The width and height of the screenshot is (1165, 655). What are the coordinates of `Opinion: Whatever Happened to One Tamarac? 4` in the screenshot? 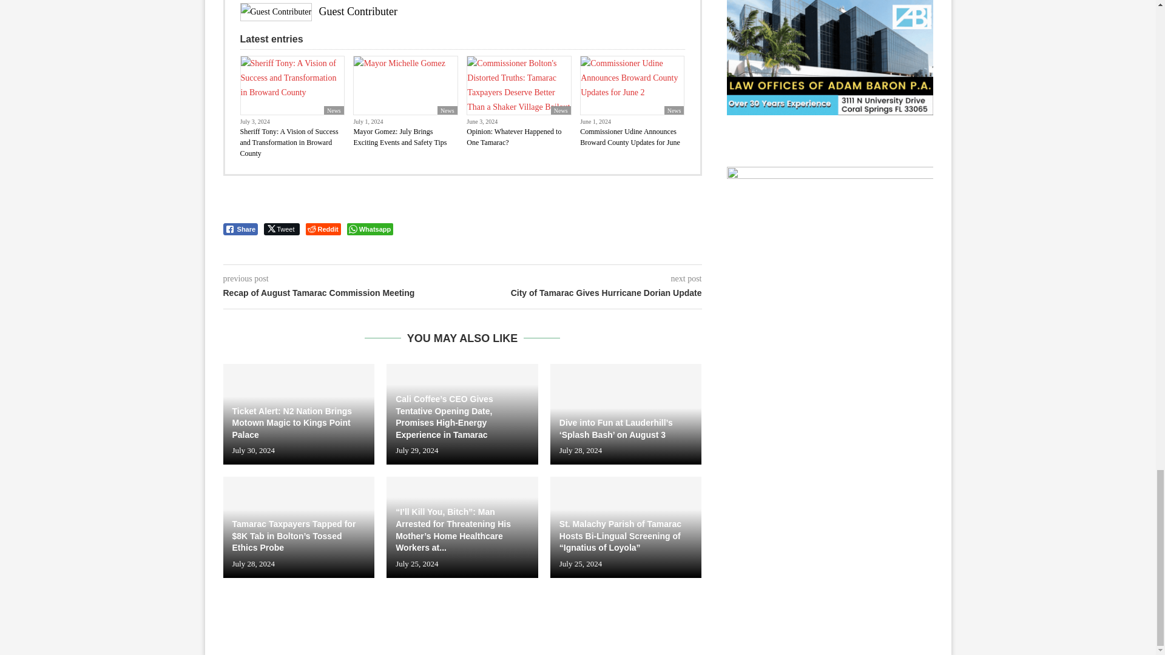 It's located at (518, 85).